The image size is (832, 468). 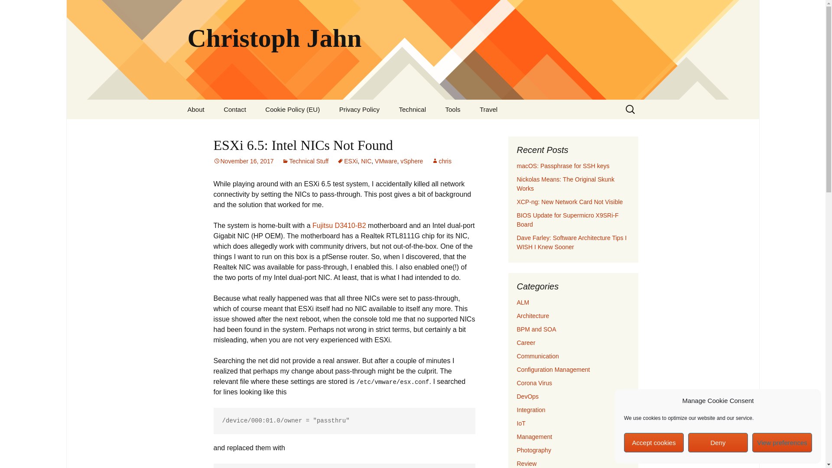 What do you see at coordinates (347, 161) in the screenshot?
I see `ESXi` at bounding box center [347, 161].